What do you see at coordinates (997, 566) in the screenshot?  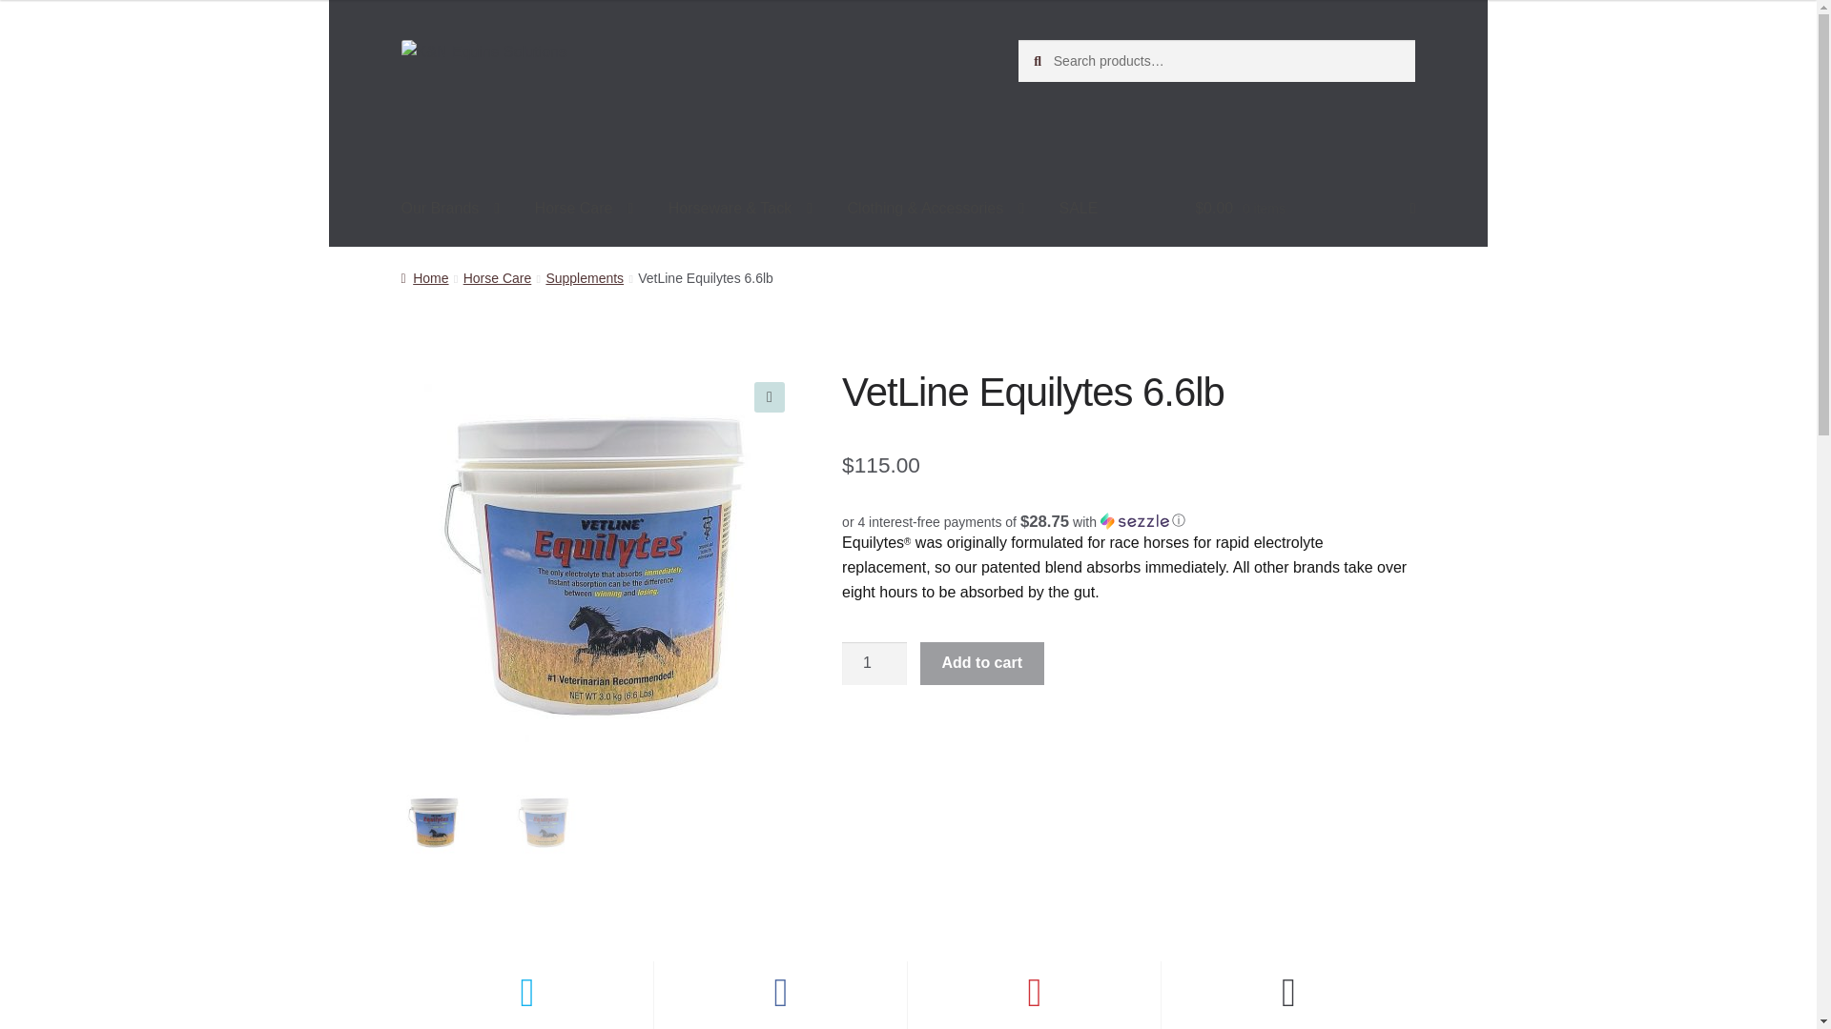 I see `VetLine Equilytes 6.6lb` at bounding box center [997, 566].